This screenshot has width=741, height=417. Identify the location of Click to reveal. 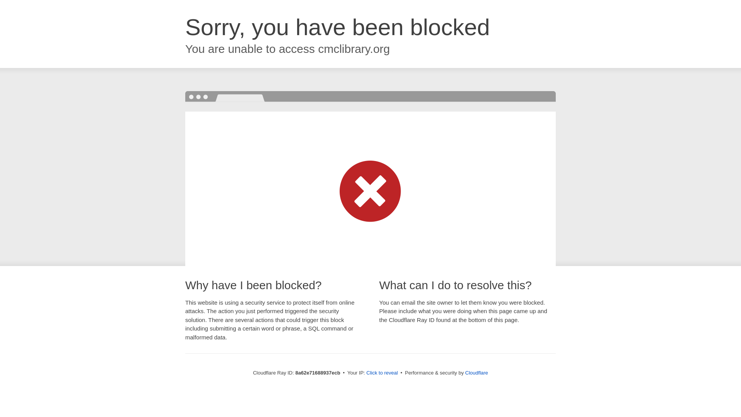
(382, 373).